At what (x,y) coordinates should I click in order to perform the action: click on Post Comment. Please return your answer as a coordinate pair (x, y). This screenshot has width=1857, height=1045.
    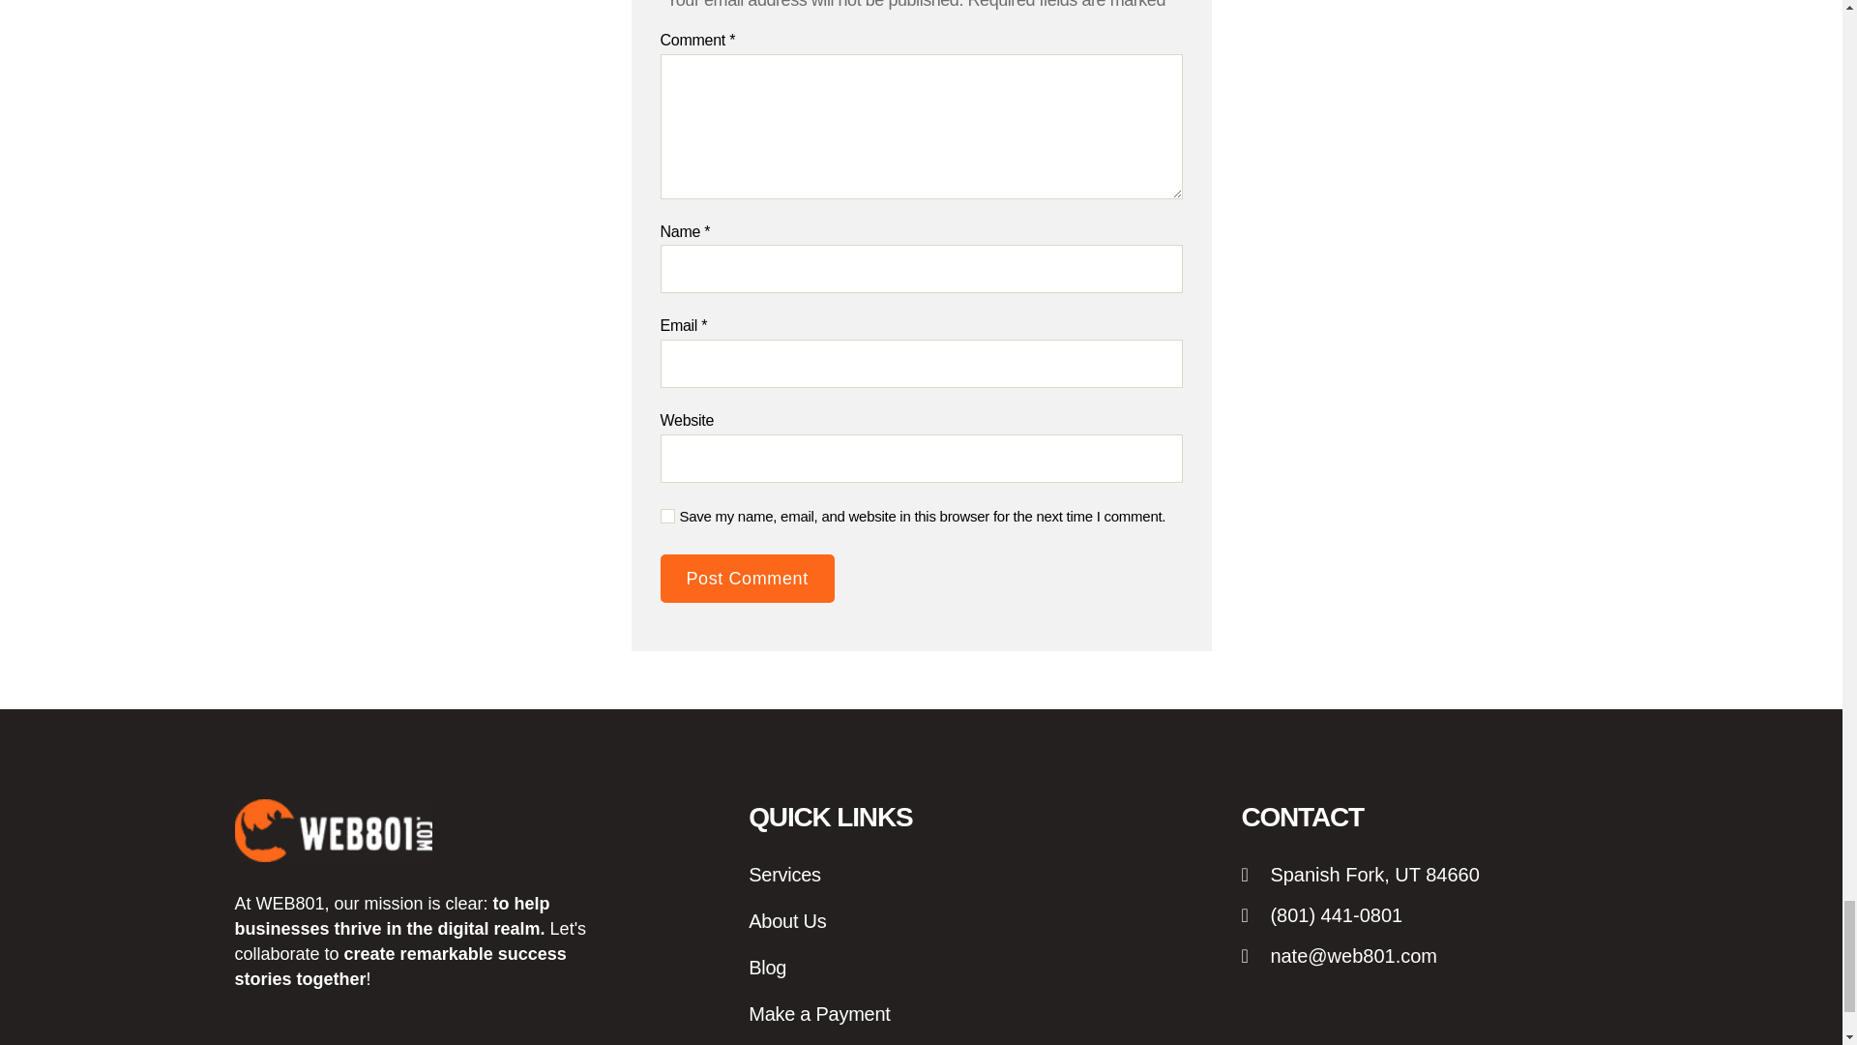
    Looking at the image, I should click on (747, 579).